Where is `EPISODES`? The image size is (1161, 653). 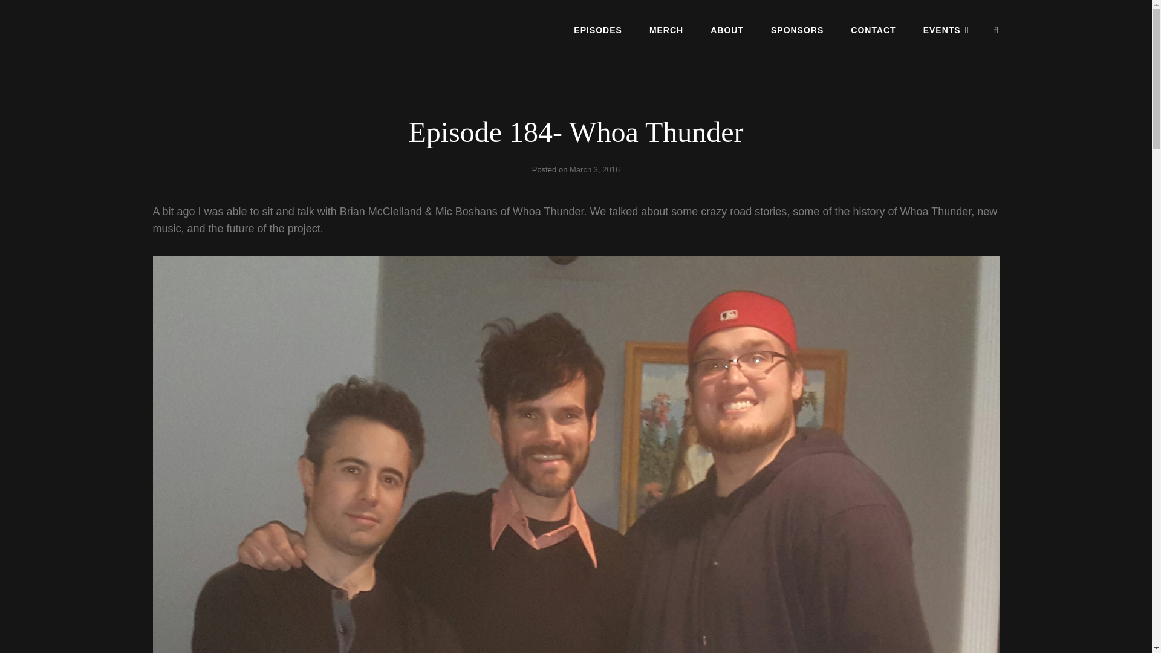
EPISODES is located at coordinates (597, 30).